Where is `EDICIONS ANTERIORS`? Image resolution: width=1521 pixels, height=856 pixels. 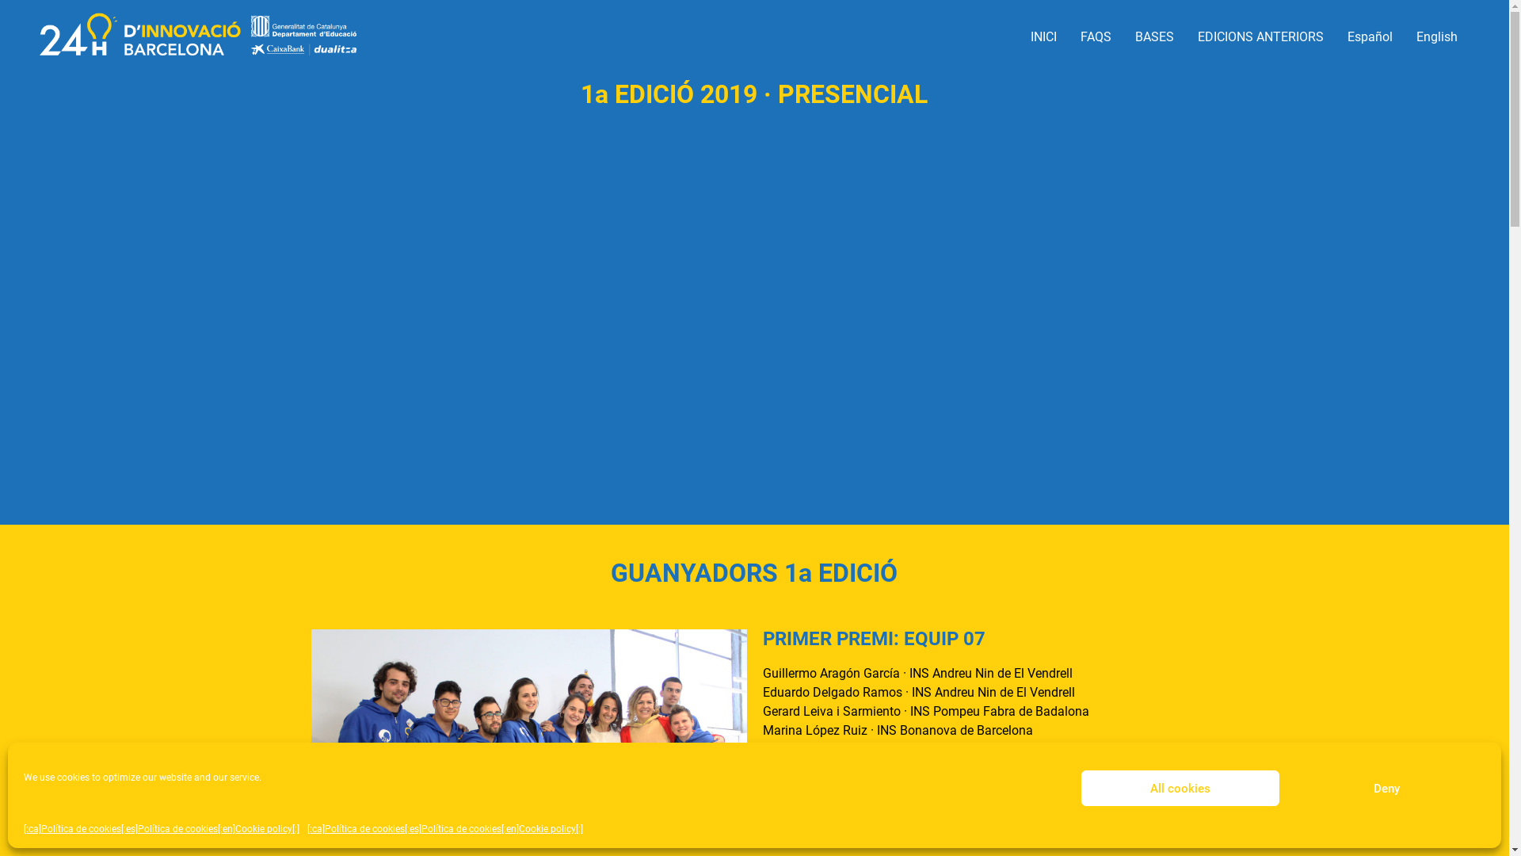
EDICIONS ANTERIORS is located at coordinates (1261, 37).